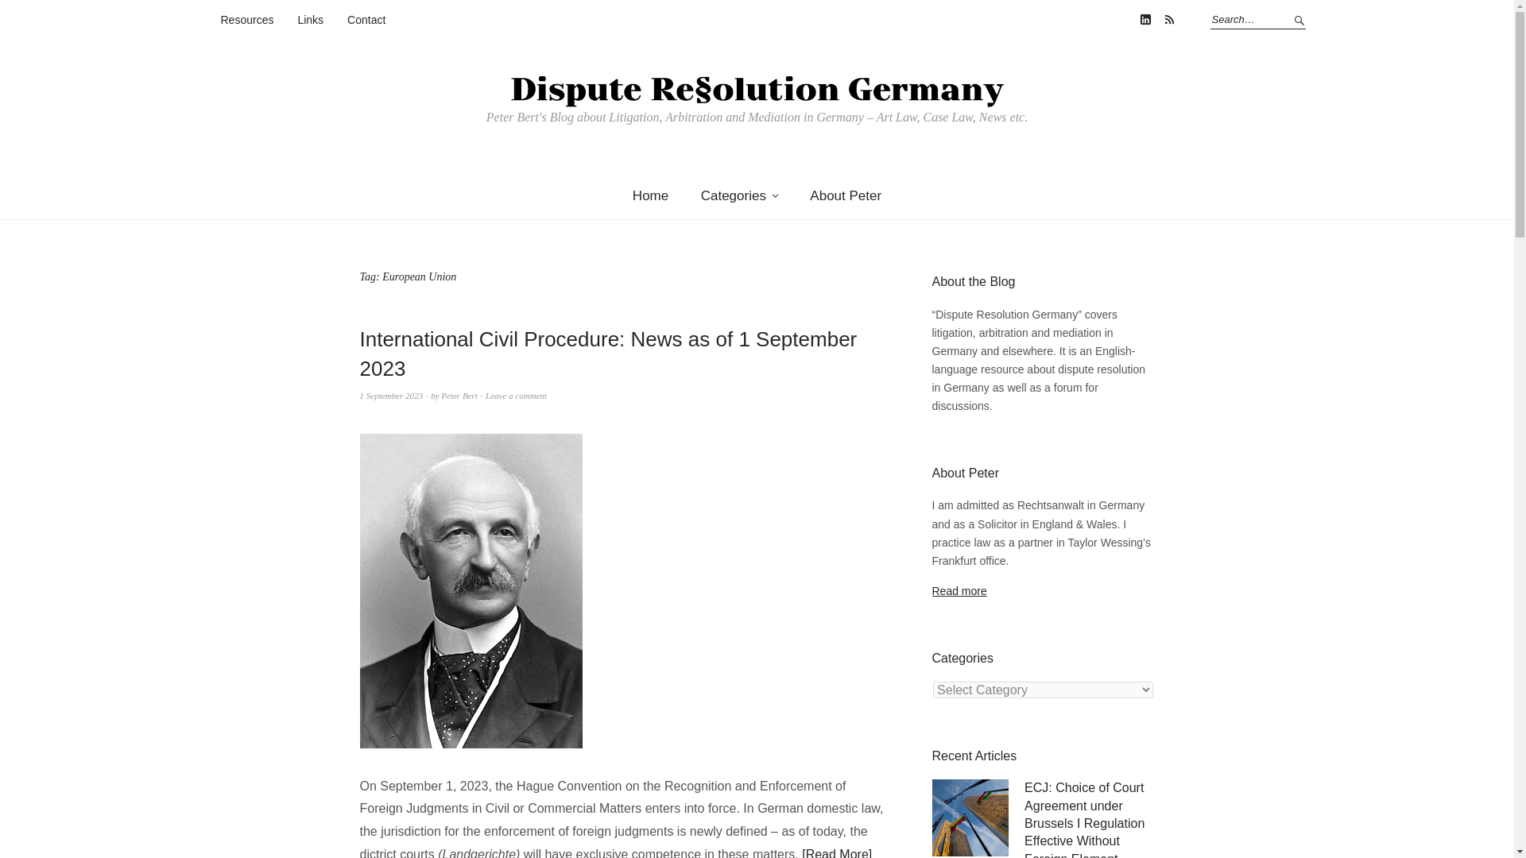 This screenshot has width=1526, height=858. Describe the element at coordinates (846, 195) in the screenshot. I see `About Peter` at that location.